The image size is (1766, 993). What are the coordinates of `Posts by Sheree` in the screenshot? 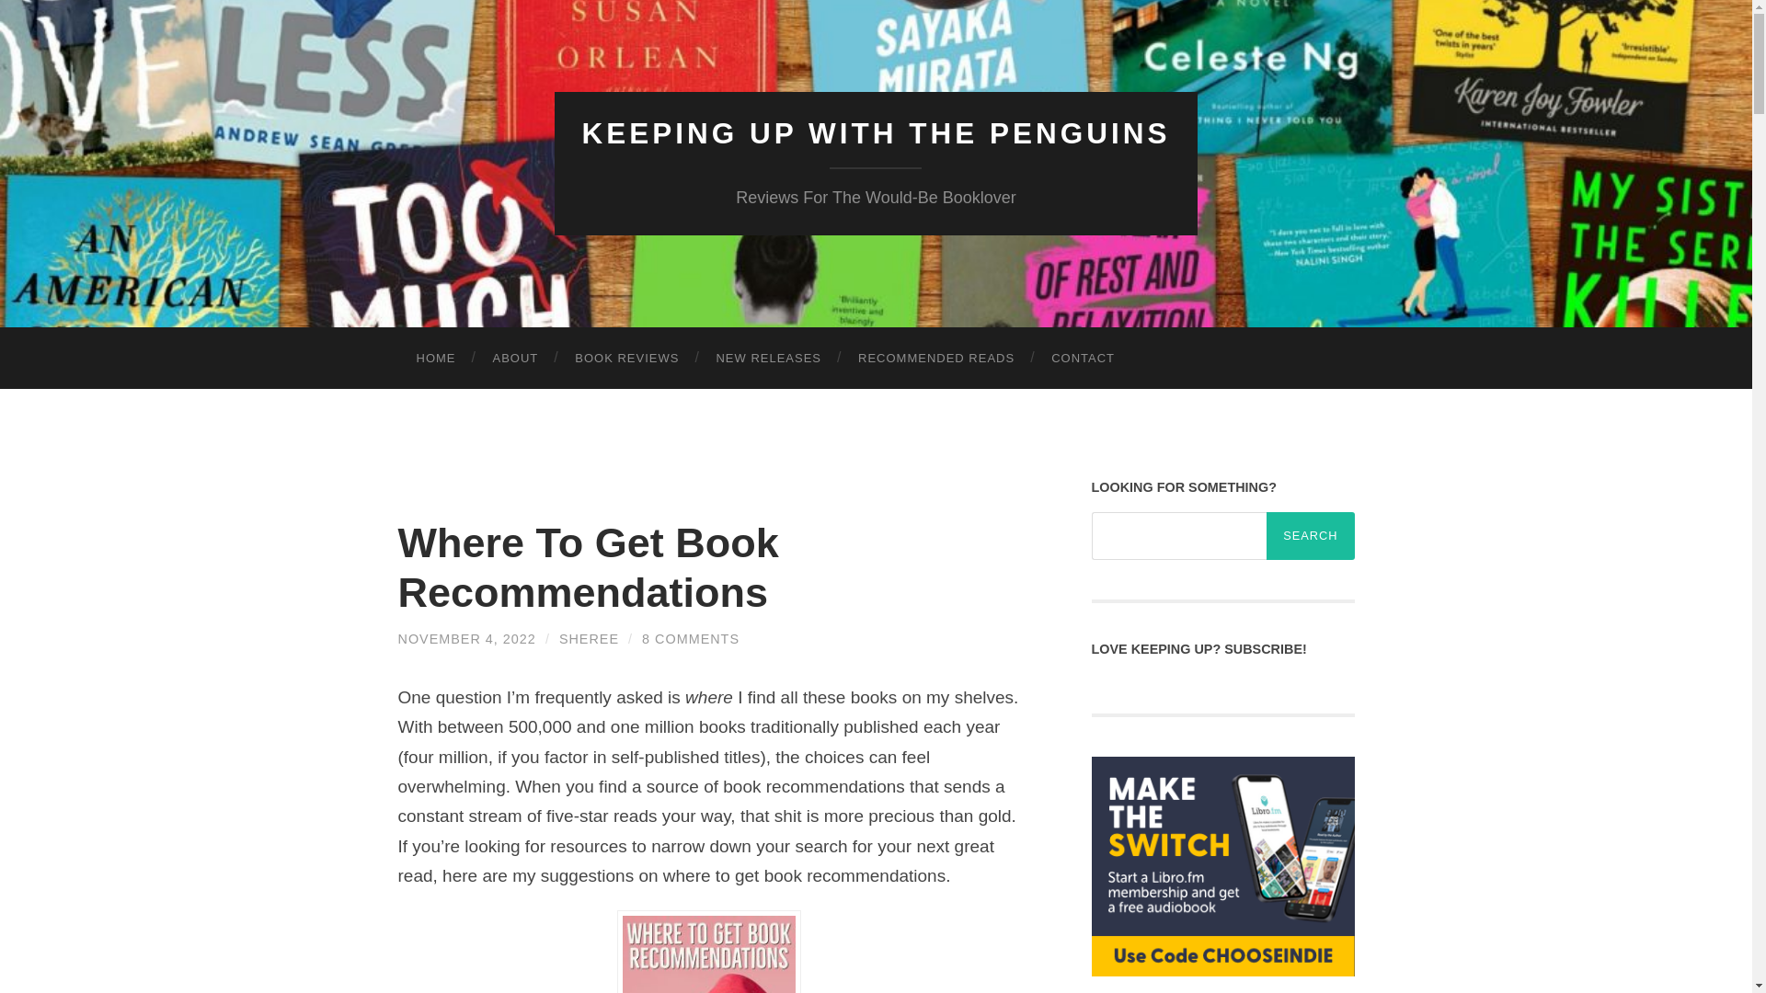 It's located at (589, 638).